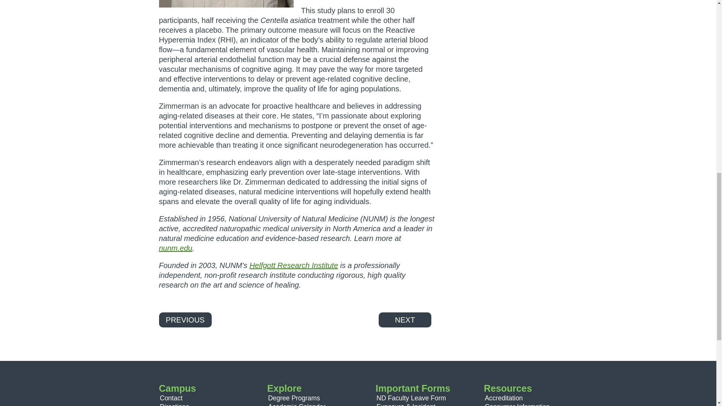 This screenshot has height=406, width=722. Describe the element at coordinates (294, 398) in the screenshot. I see `Degree Programs` at that location.